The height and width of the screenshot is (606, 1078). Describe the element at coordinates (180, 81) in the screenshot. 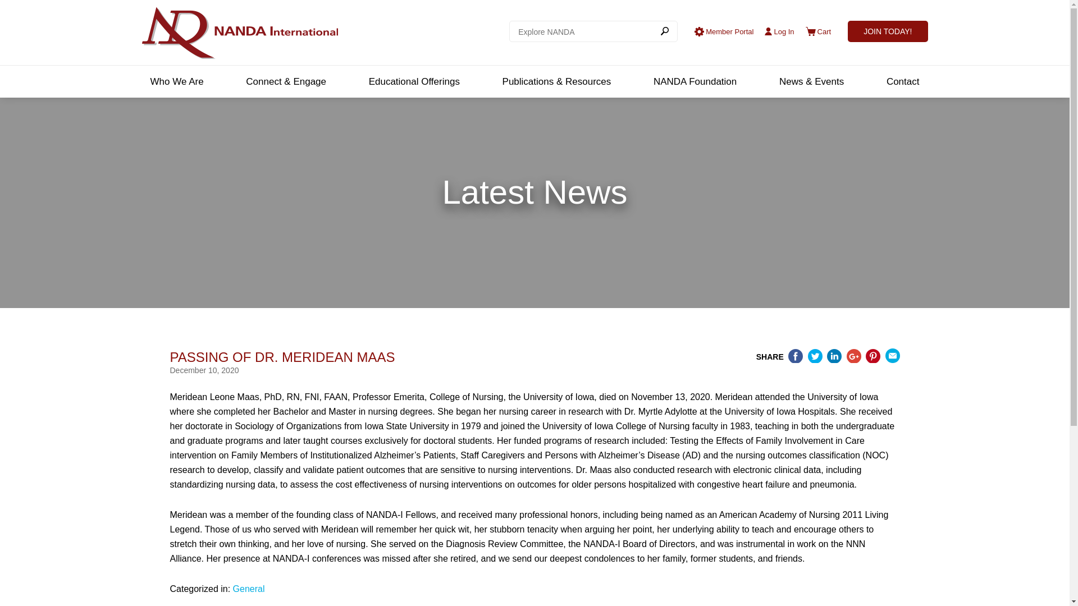

I see `Who We Are` at that location.